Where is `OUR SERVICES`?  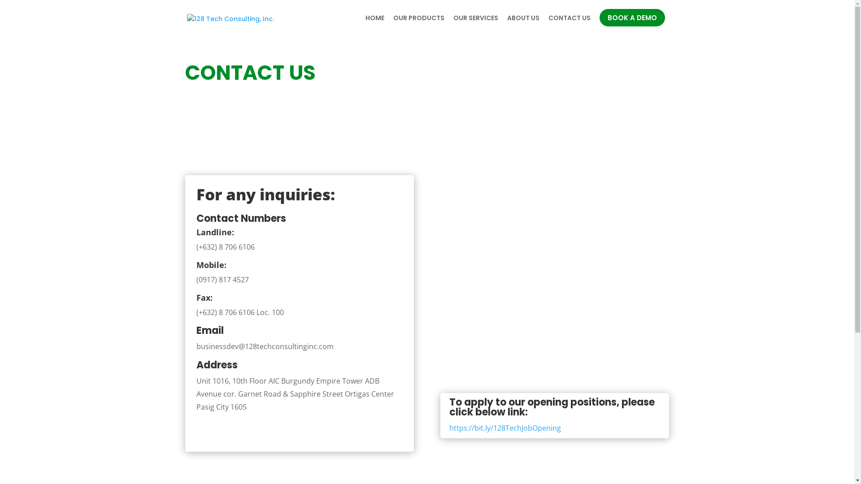 OUR SERVICES is located at coordinates (475, 26).